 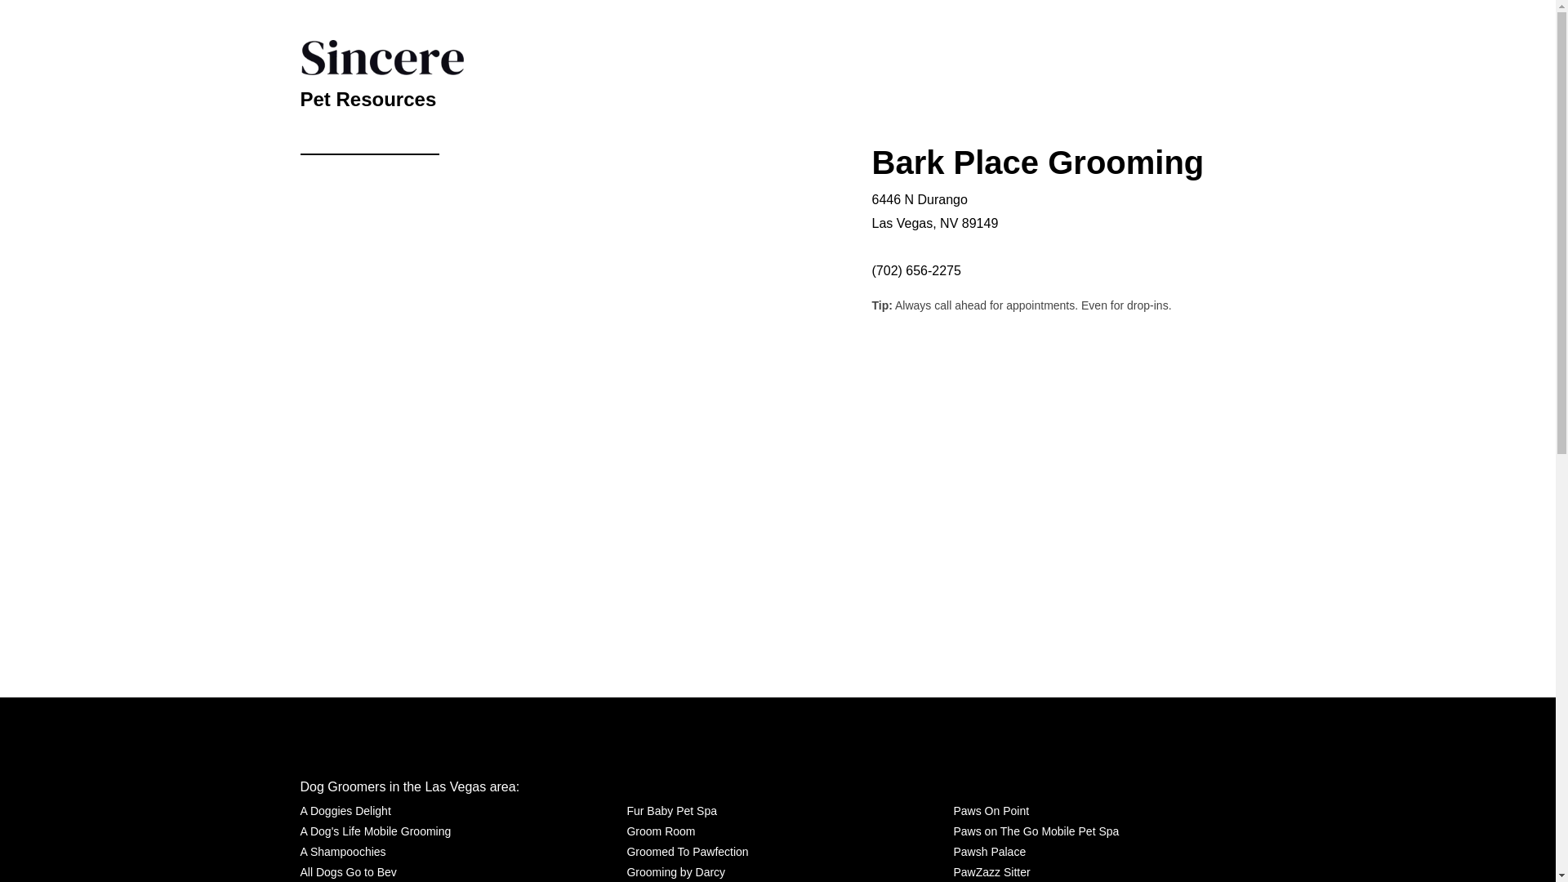 What do you see at coordinates (410, 786) in the screenshot?
I see `Dog Groomers in the Las Vegas area:` at bounding box center [410, 786].